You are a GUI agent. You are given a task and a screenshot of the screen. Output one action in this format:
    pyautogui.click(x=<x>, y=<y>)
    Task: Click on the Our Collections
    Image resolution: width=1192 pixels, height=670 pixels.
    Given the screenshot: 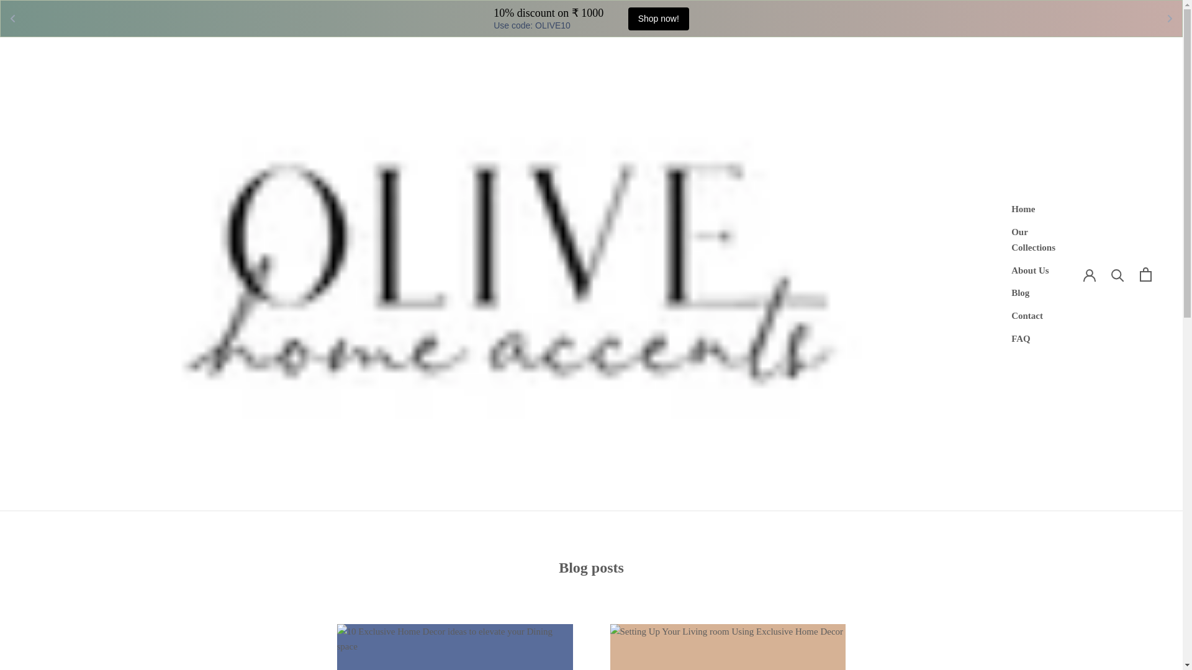 What is the action you would take?
    pyautogui.click(x=1033, y=239)
    